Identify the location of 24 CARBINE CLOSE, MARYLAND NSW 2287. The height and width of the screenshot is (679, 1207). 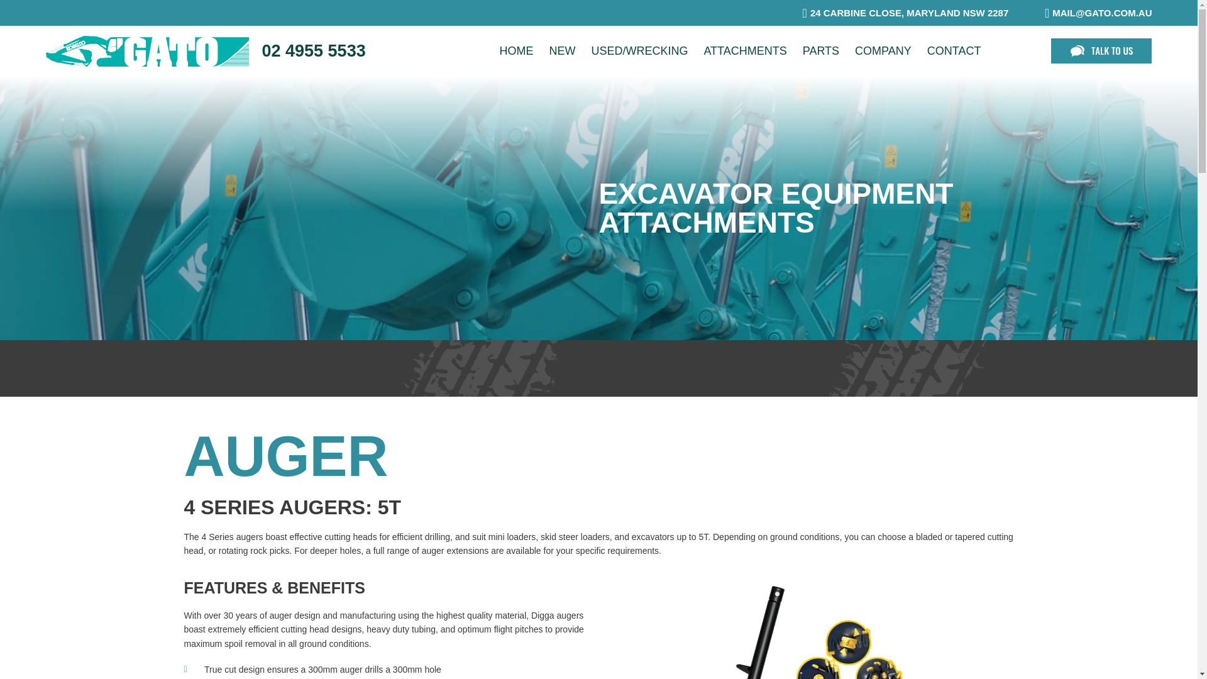
(900, 13).